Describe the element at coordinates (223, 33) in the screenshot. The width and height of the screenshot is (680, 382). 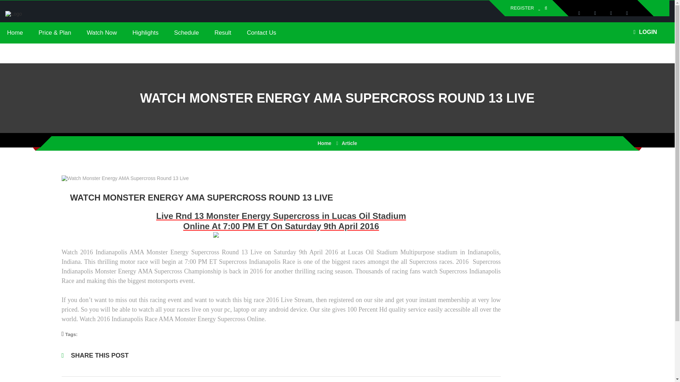
I see `Result` at that location.